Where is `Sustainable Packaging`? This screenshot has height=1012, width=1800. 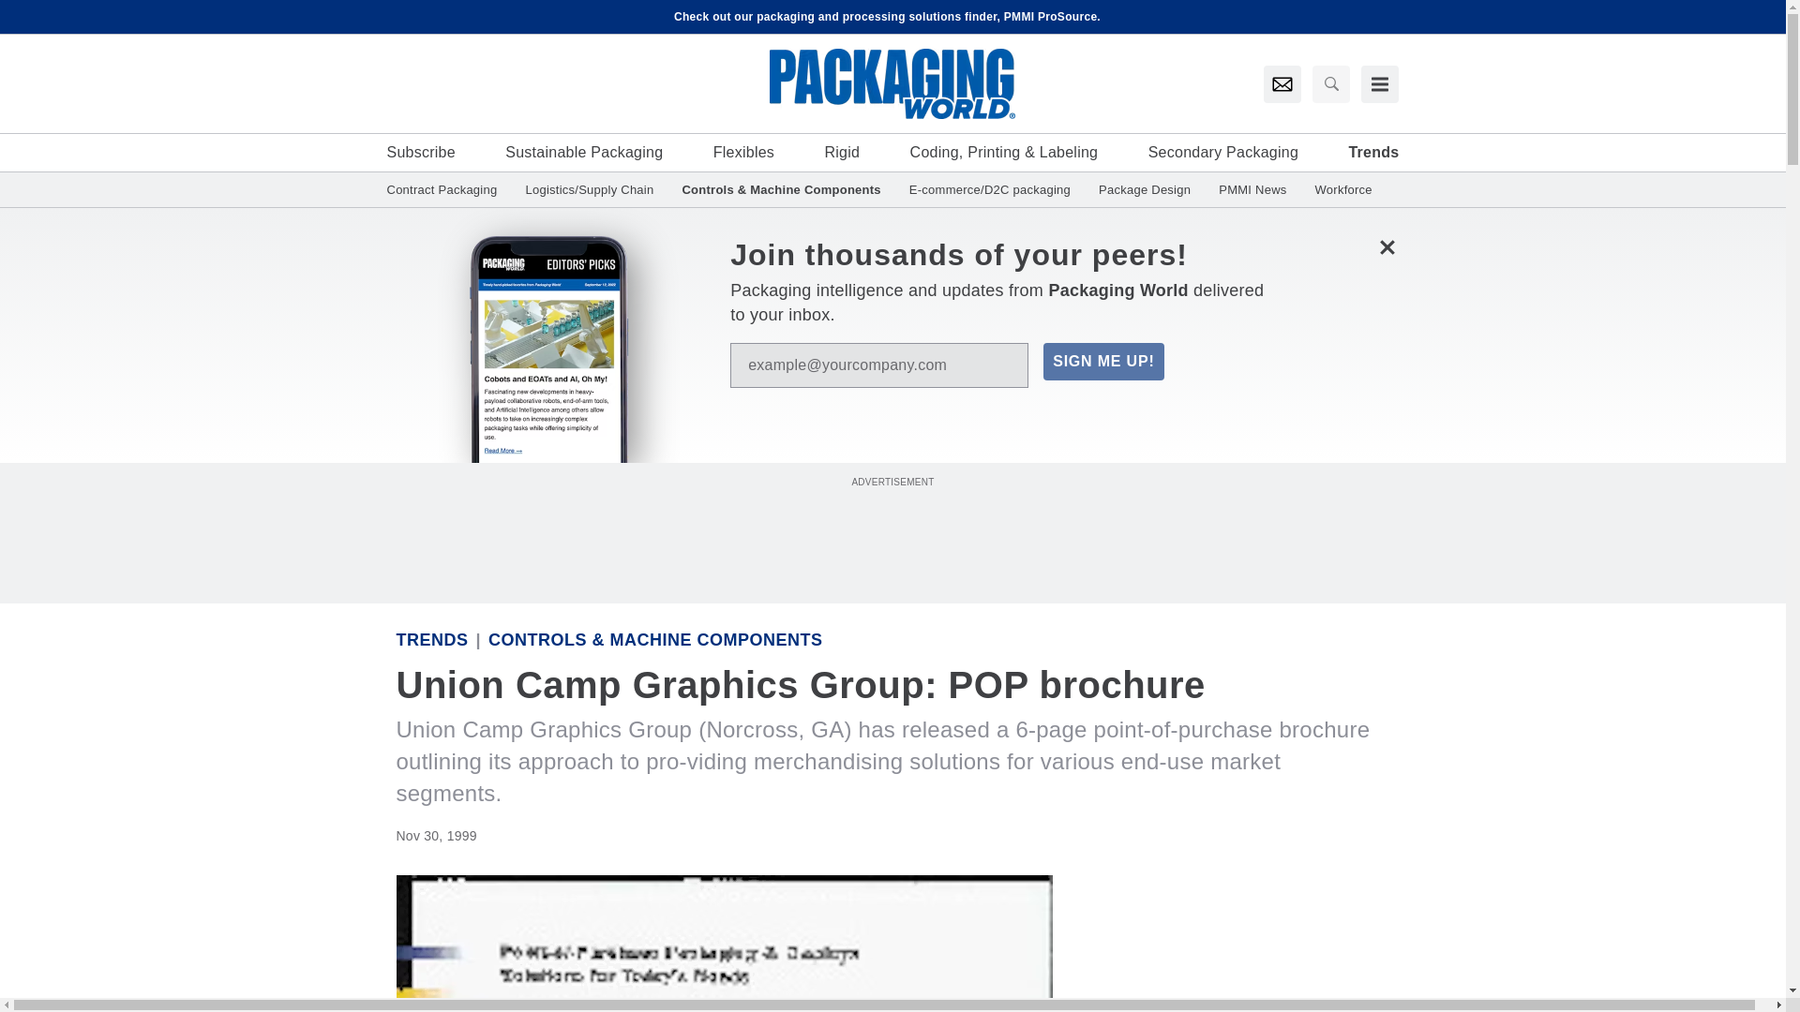 Sustainable Packaging is located at coordinates (583, 152).